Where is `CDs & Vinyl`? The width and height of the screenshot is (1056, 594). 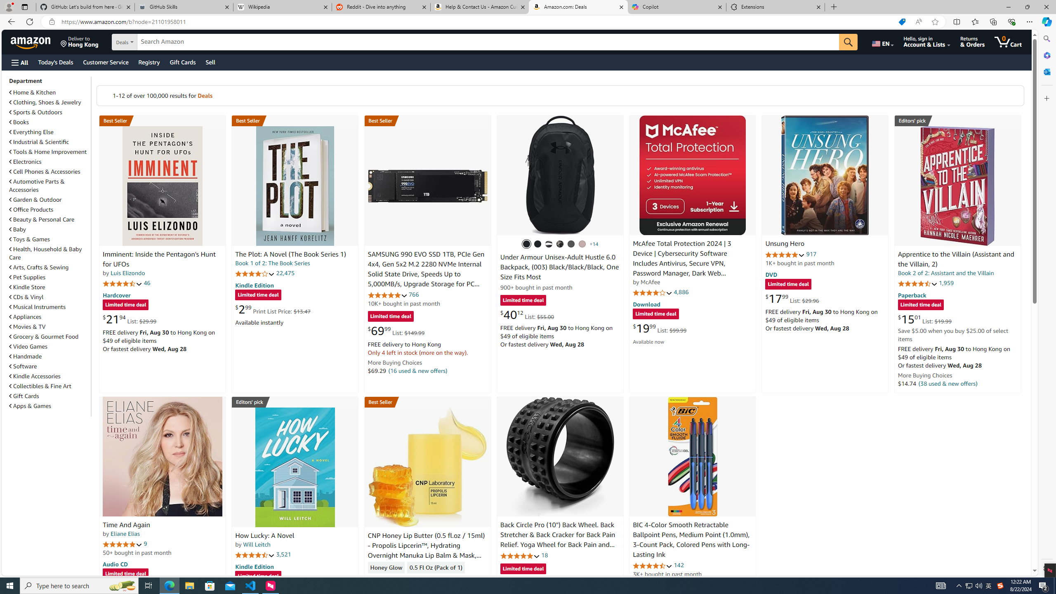
CDs & Vinyl is located at coordinates (49, 297).